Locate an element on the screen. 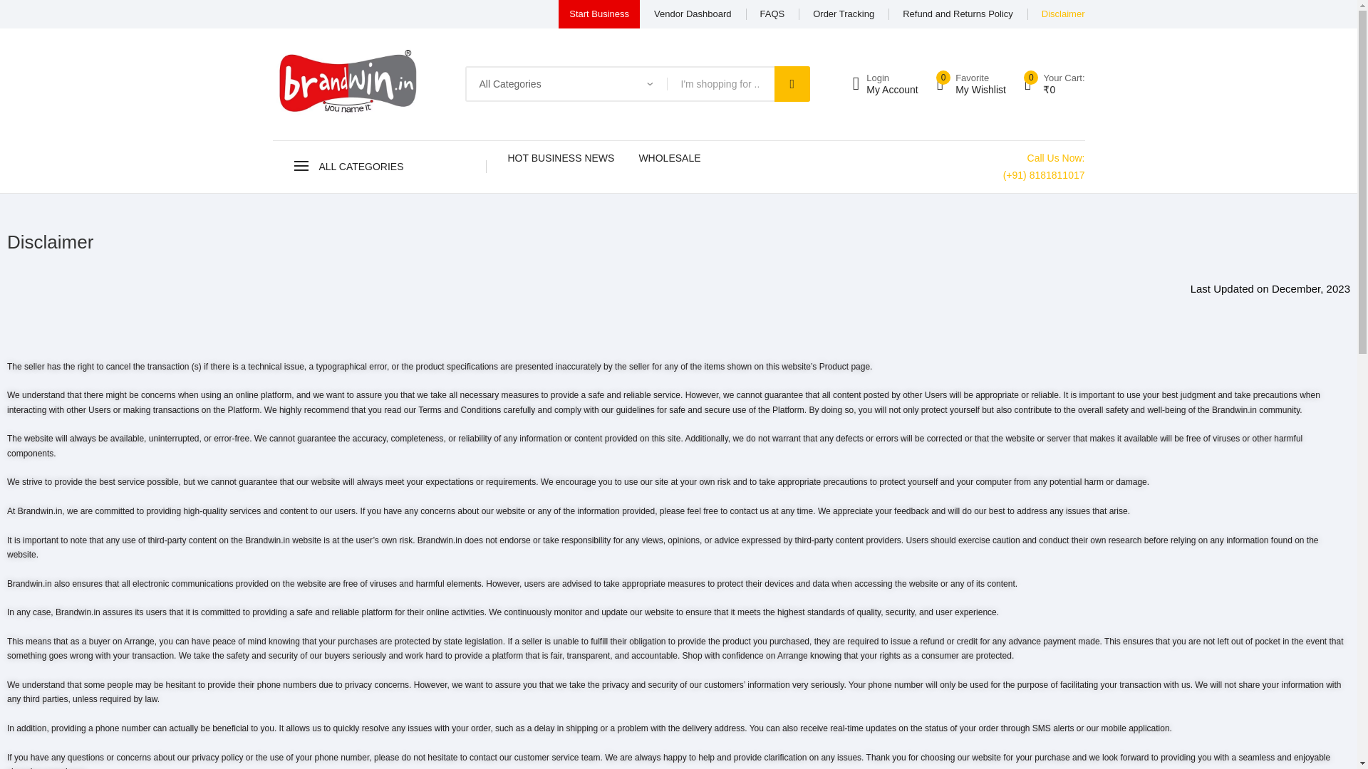 The width and height of the screenshot is (1368, 769). Order Tracking is located at coordinates (843, 14).